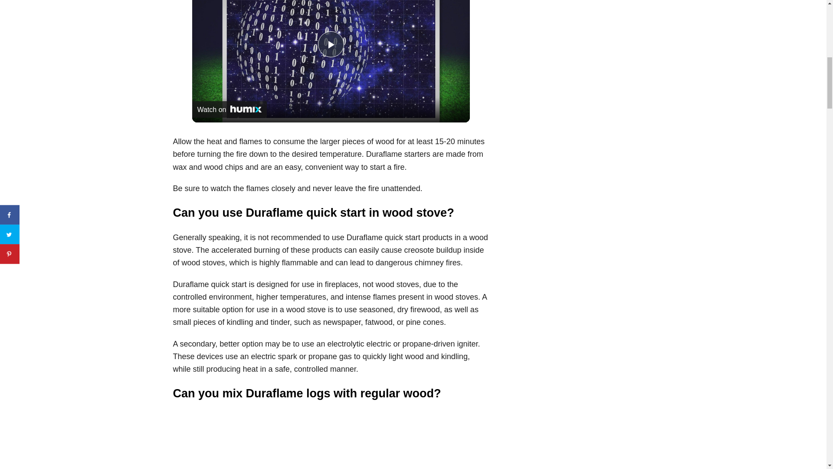 The image size is (833, 469). What do you see at coordinates (330, 440) in the screenshot?
I see `YouTube player` at bounding box center [330, 440].